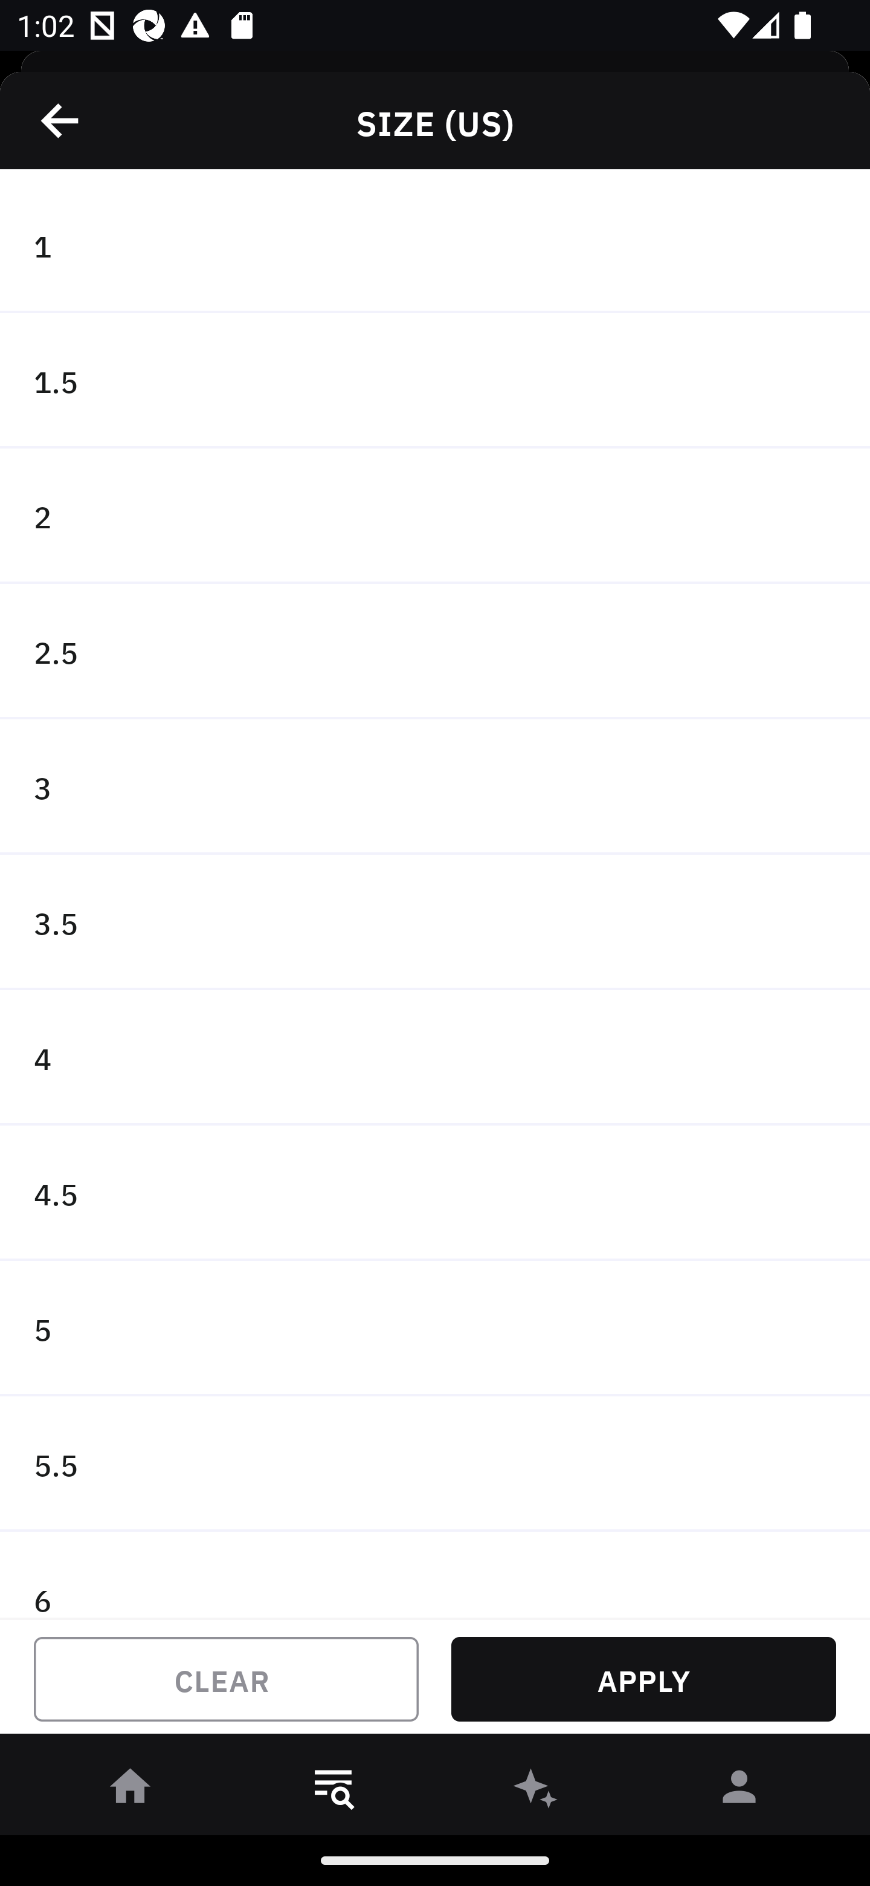 Image resolution: width=870 pixels, height=1886 pixels. Describe the element at coordinates (435, 786) in the screenshot. I see `3` at that location.